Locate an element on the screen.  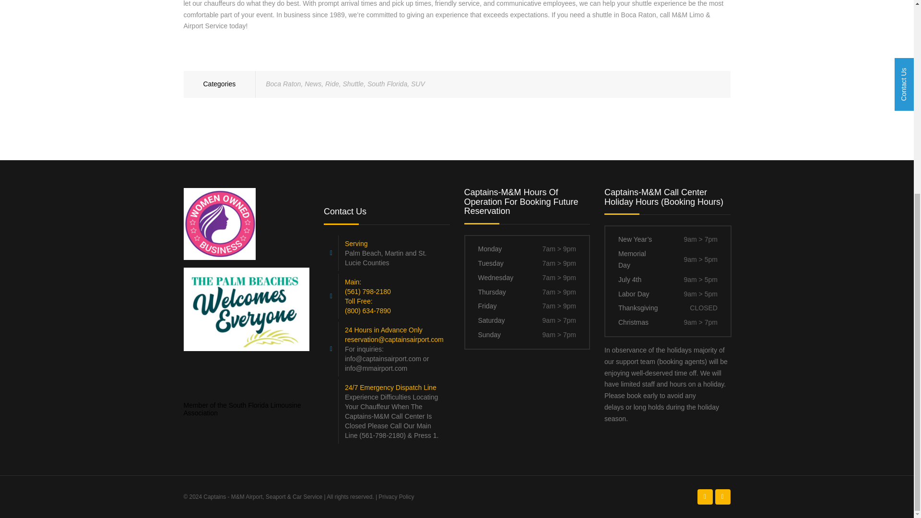
South Florida is located at coordinates (387, 83).